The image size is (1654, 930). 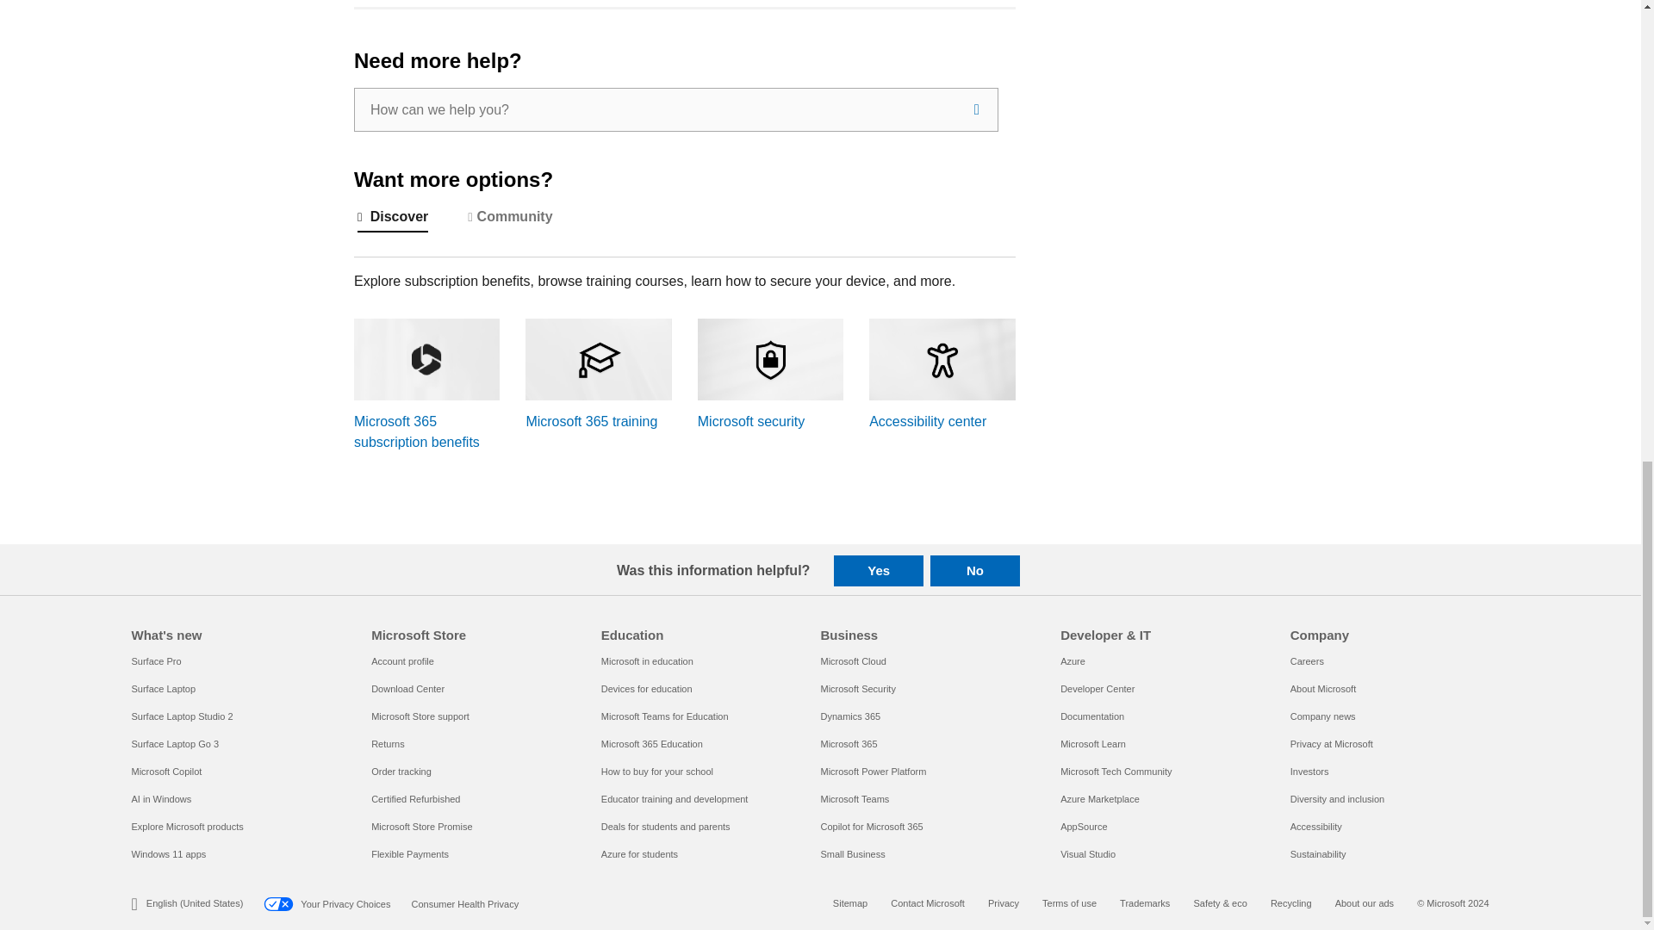 What do you see at coordinates (977, 109) in the screenshot?
I see `Search` at bounding box center [977, 109].